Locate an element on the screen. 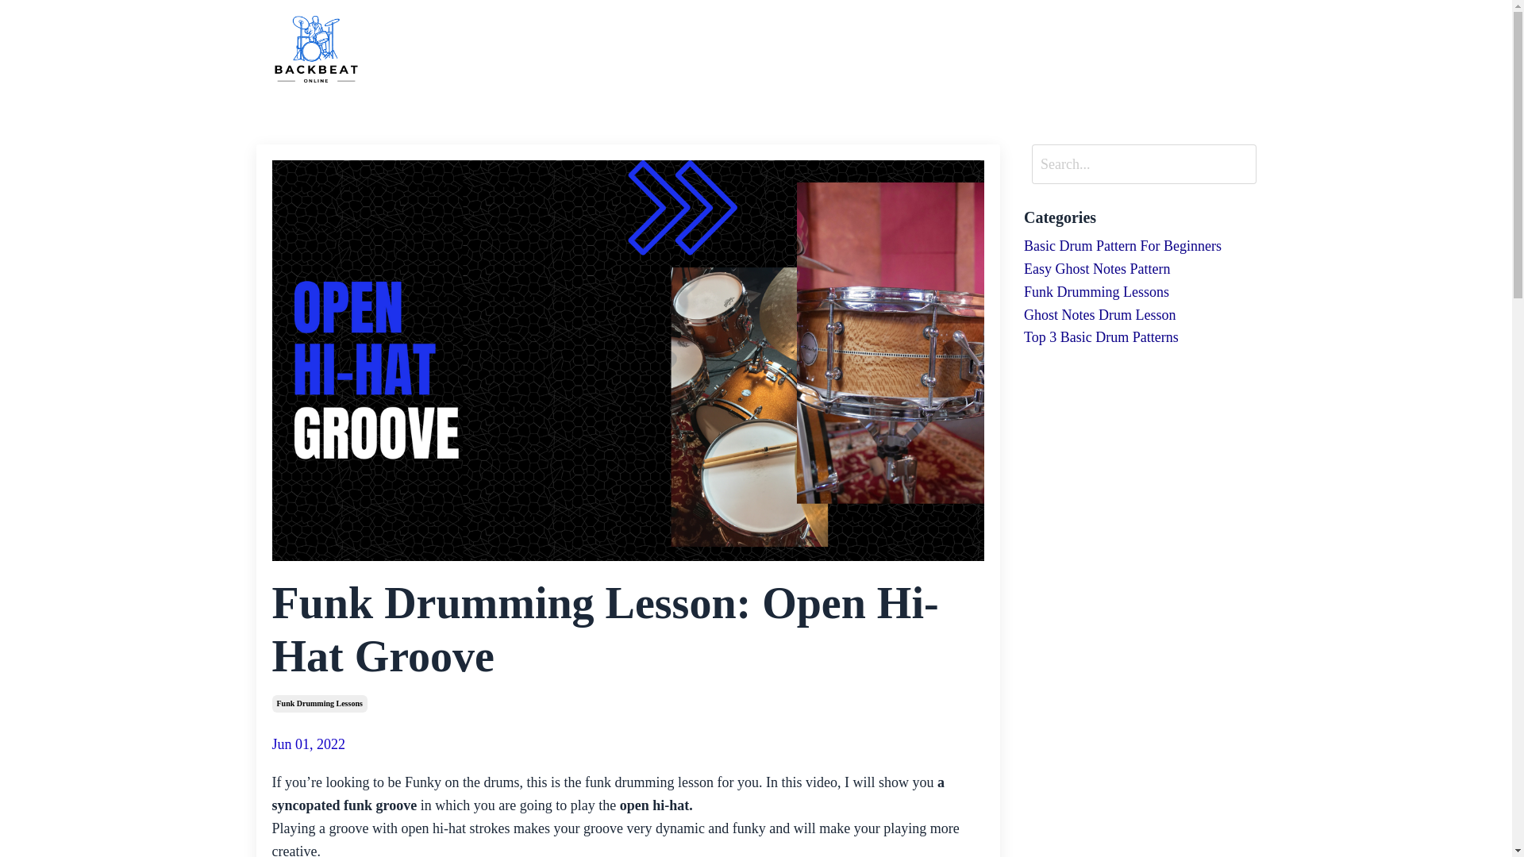 The width and height of the screenshot is (1524, 857). Funk Drumming Lessons is located at coordinates (319, 703).